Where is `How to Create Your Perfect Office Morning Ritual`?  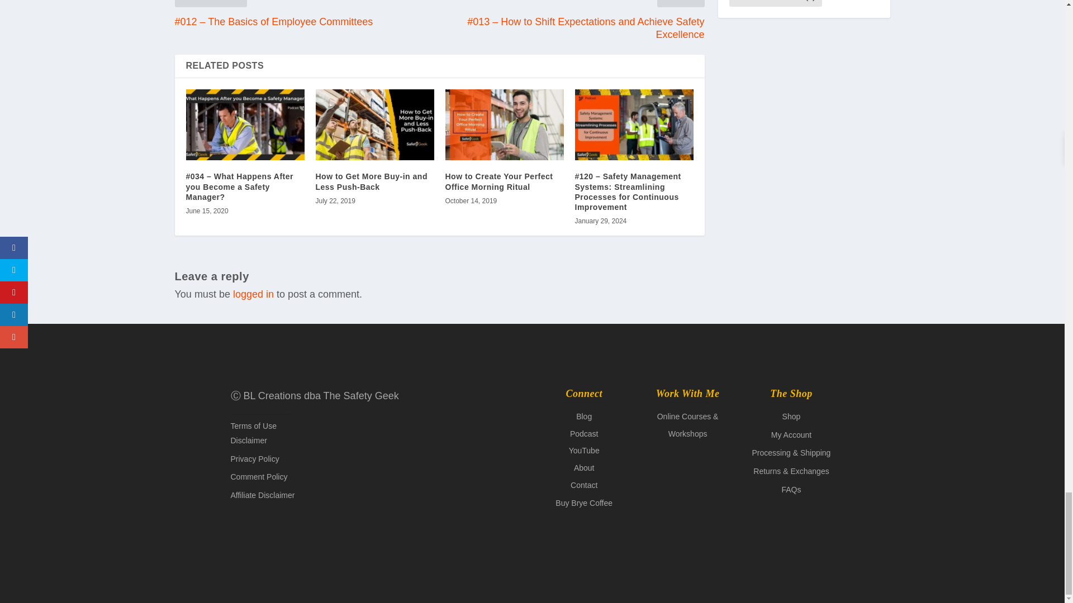 How to Create Your Perfect Office Morning Ritual is located at coordinates (504, 125).